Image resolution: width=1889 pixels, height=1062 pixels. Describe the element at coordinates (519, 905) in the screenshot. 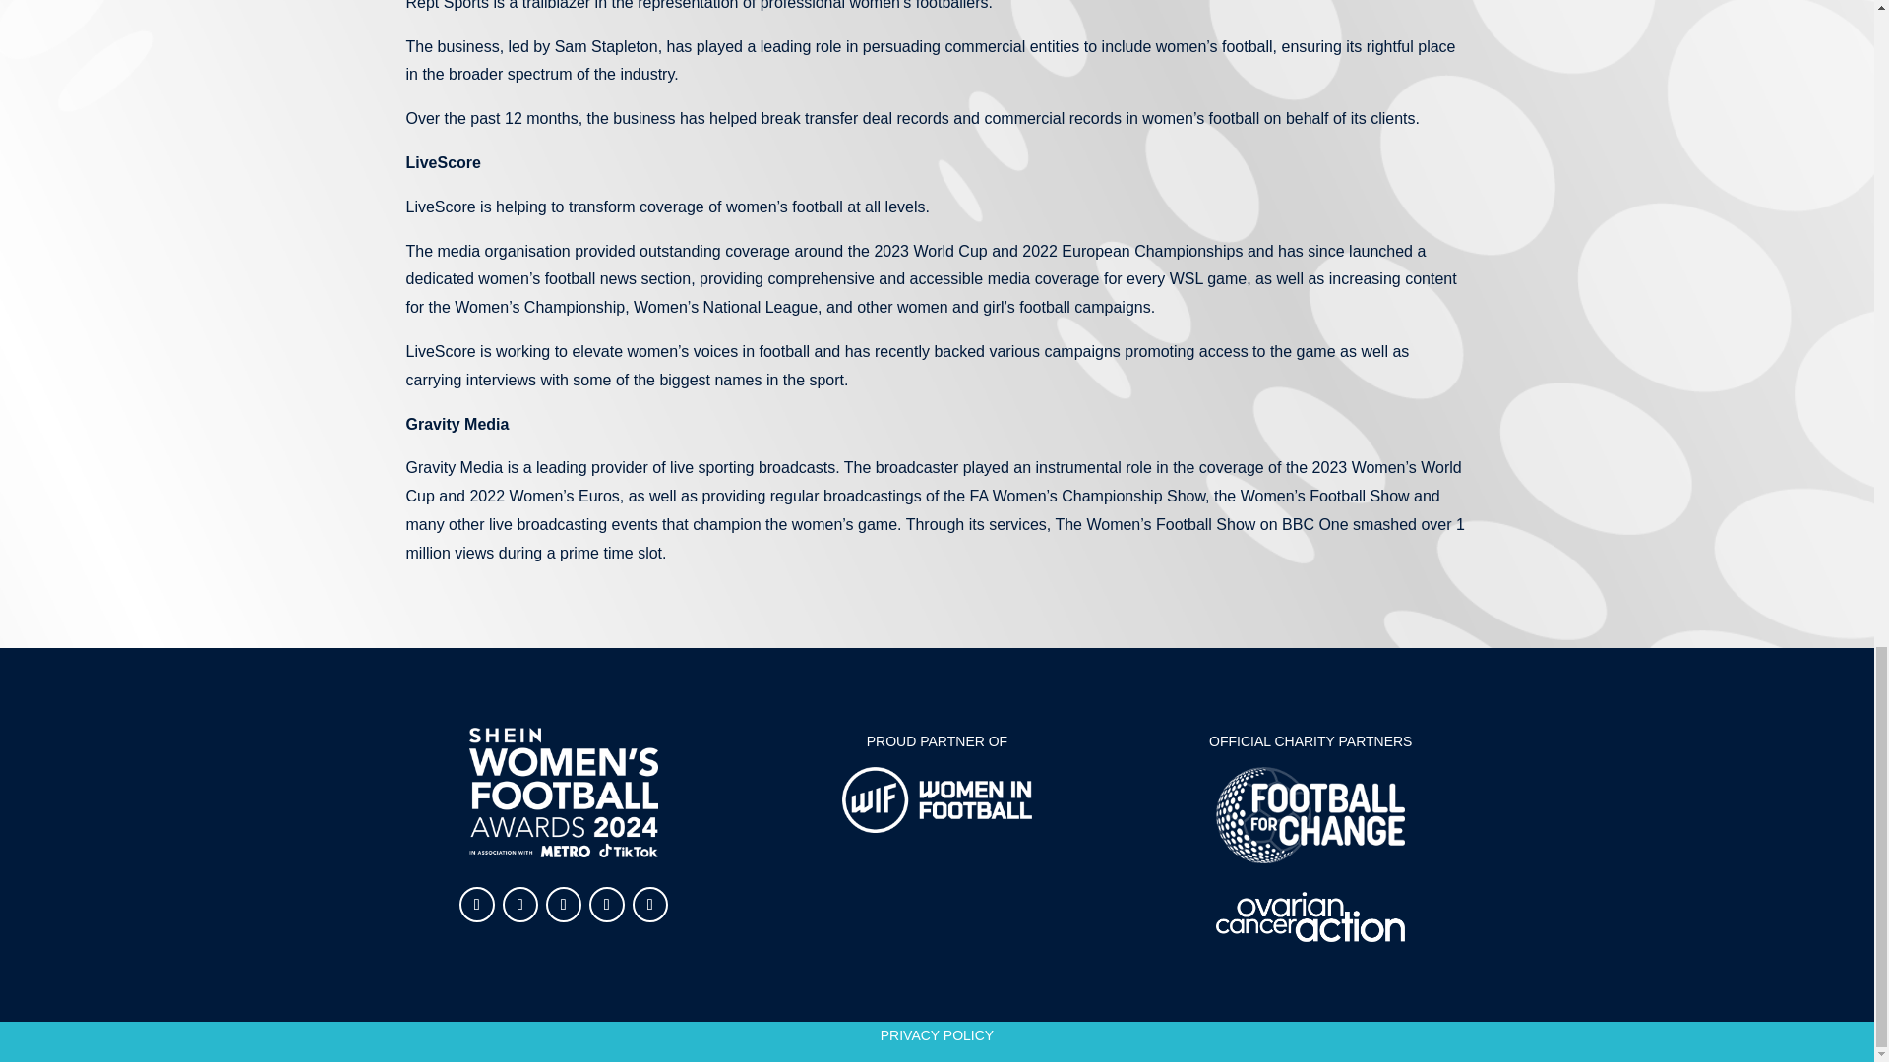

I see `Follow on Instagram` at that location.